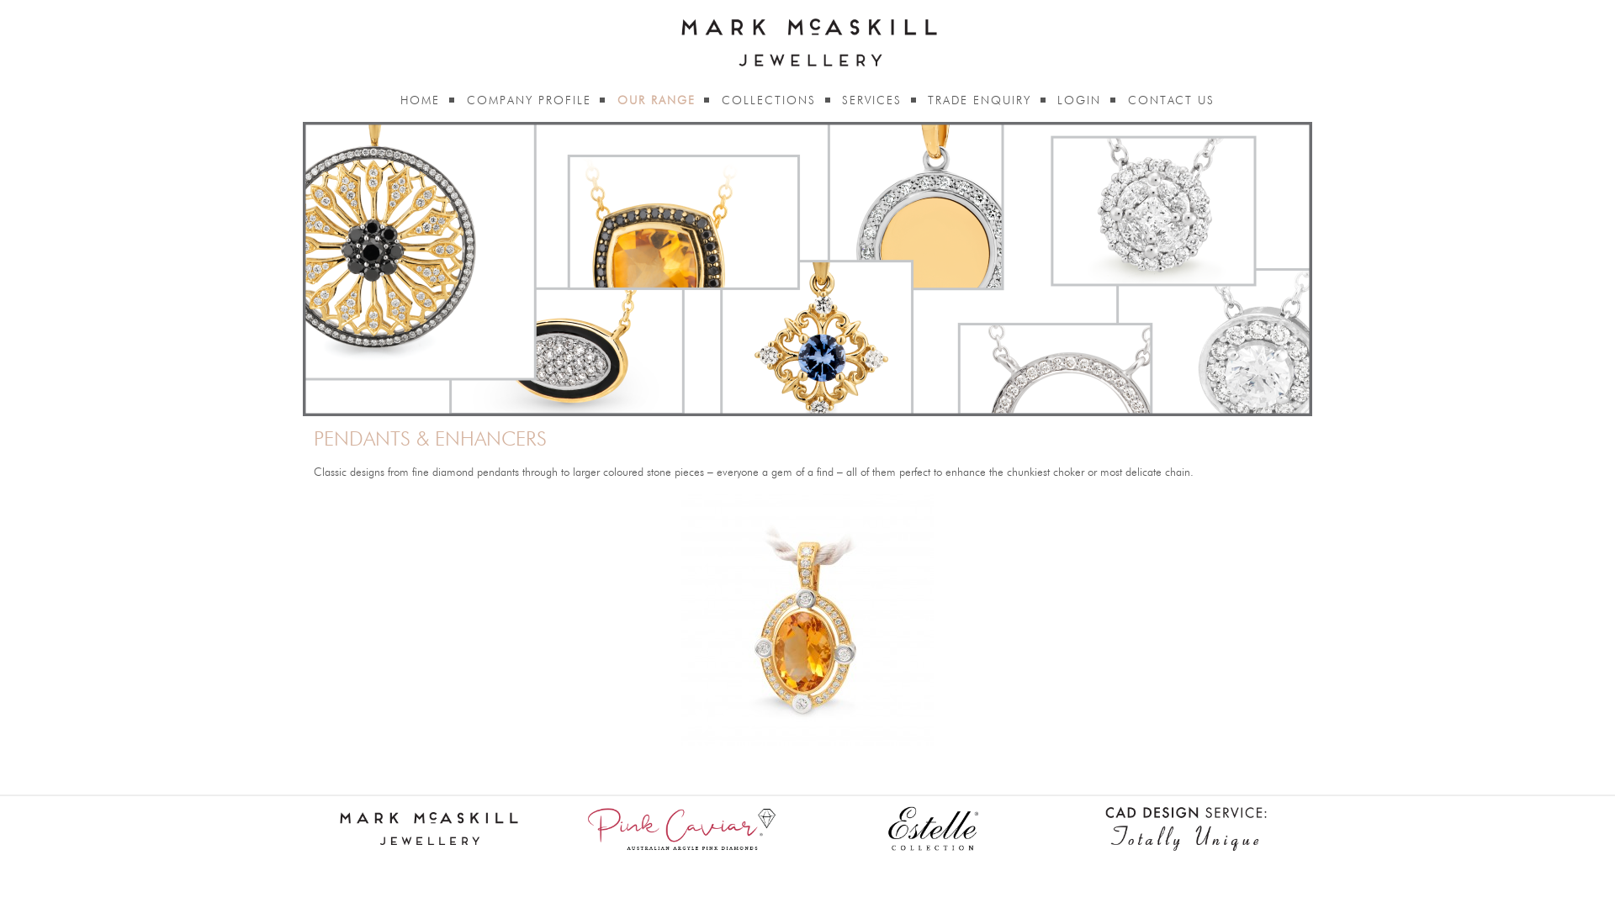 The image size is (1615, 908). What do you see at coordinates (1079, 101) in the screenshot?
I see `LOGIN` at bounding box center [1079, 101].